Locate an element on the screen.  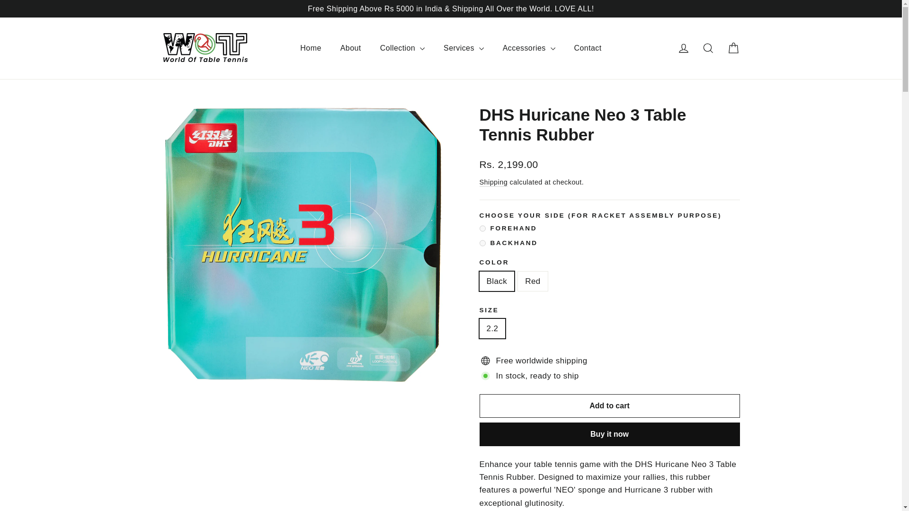
icon-search is located at coordinates (708, 48).